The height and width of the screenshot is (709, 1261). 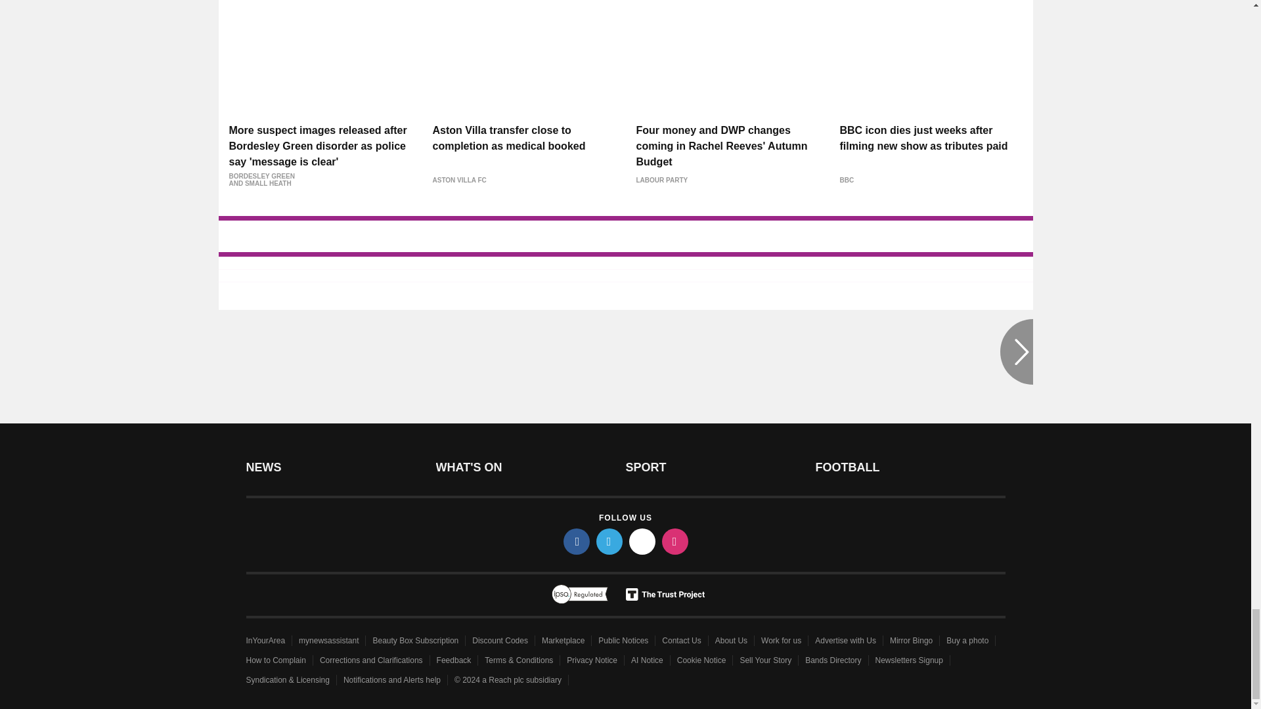 What do you see at coordinates (675, 541) in the screenshot?
I see `instagram` at bounding box center [675, 541].